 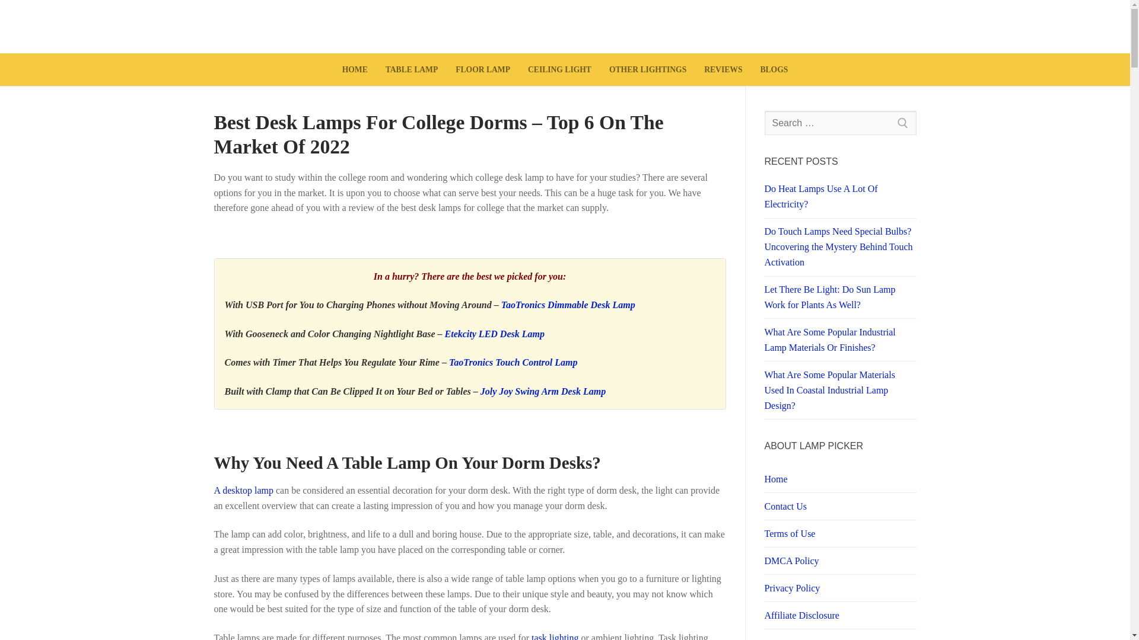 What do you see at coordinates (412, 70) in the screenshot?
I see `TABLE LAMP` at bounding box center [412, 70].